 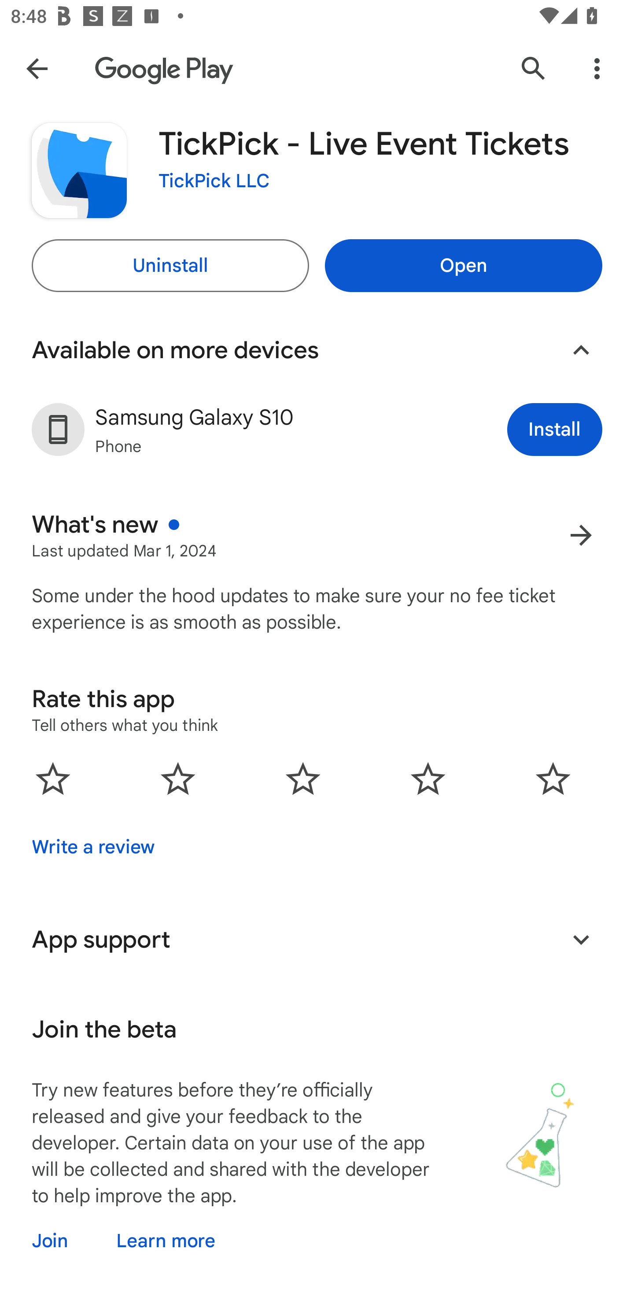 What do you see at coordinates (317, 939) in the screenshot?
I see `App support Expand` at bounding box center [317, 939].